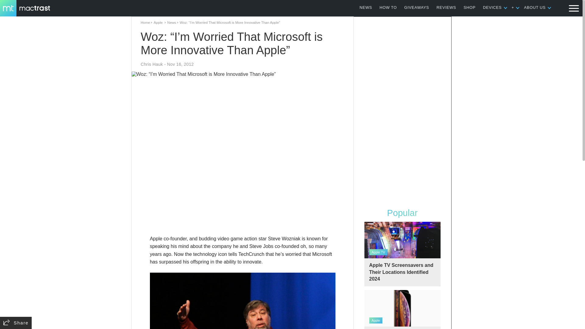 This screenshot has height=329, width=585. Describe the element at coordinates (492, 7) in the screenshot. I see `DEVICES` at that location.